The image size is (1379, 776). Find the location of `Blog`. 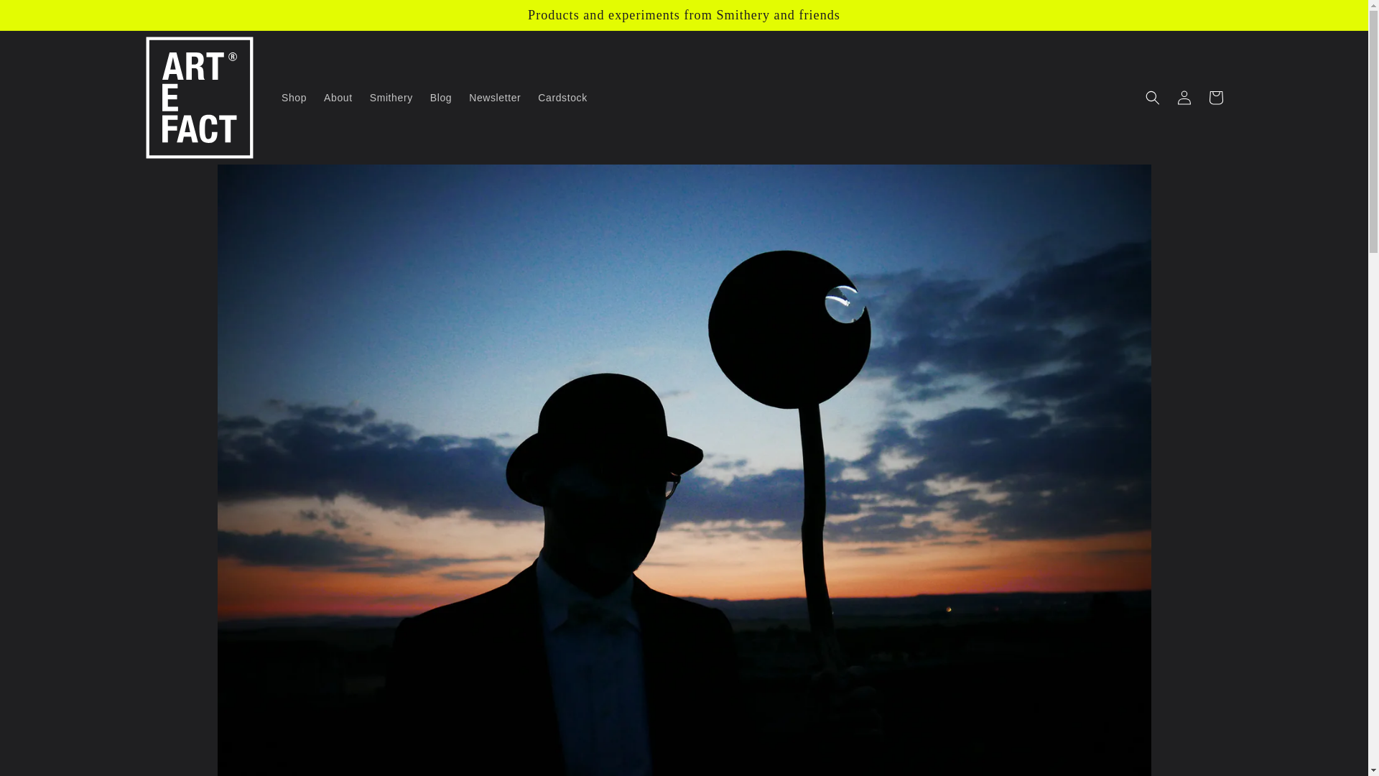

Blog is located at coordinates (441, 97).